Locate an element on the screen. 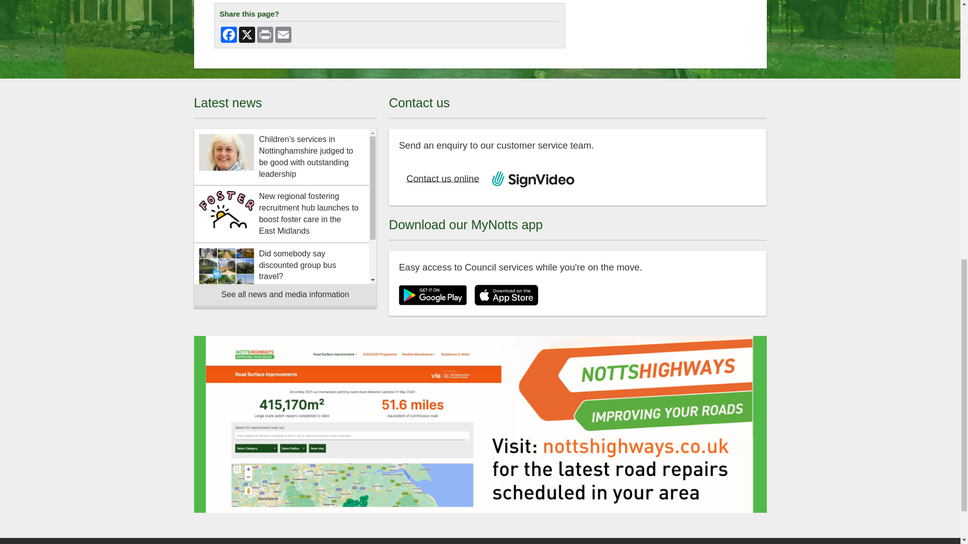 The image size is (968, 544). Did somebody say discounted group bus travel? is located at coordinates (281, 267).